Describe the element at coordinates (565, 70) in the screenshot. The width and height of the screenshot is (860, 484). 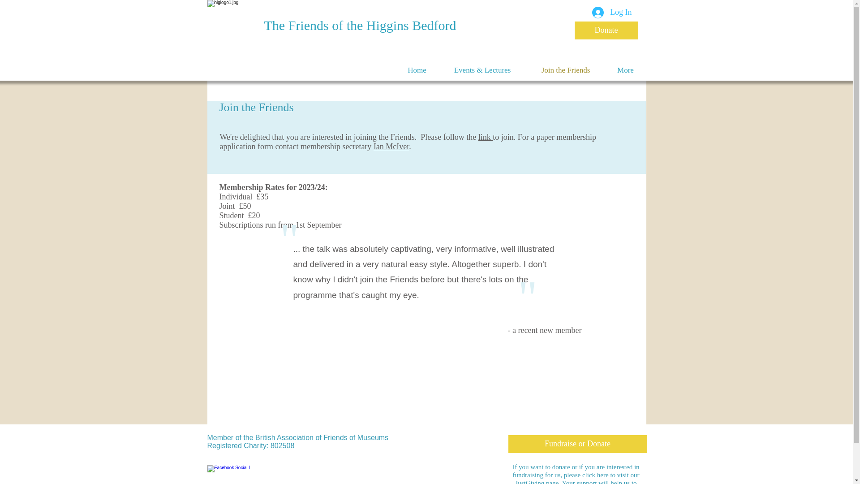
I see `Join the Friends` at that location.